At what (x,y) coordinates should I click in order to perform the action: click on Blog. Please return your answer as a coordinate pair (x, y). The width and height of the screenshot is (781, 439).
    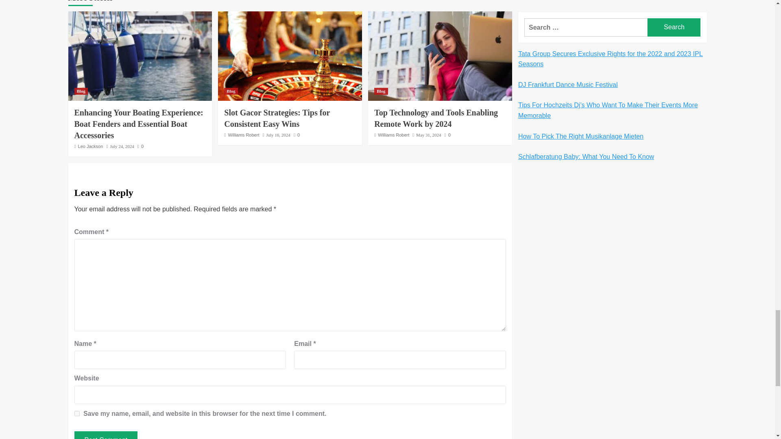
    Looking at the image, I should click on (231, 91).